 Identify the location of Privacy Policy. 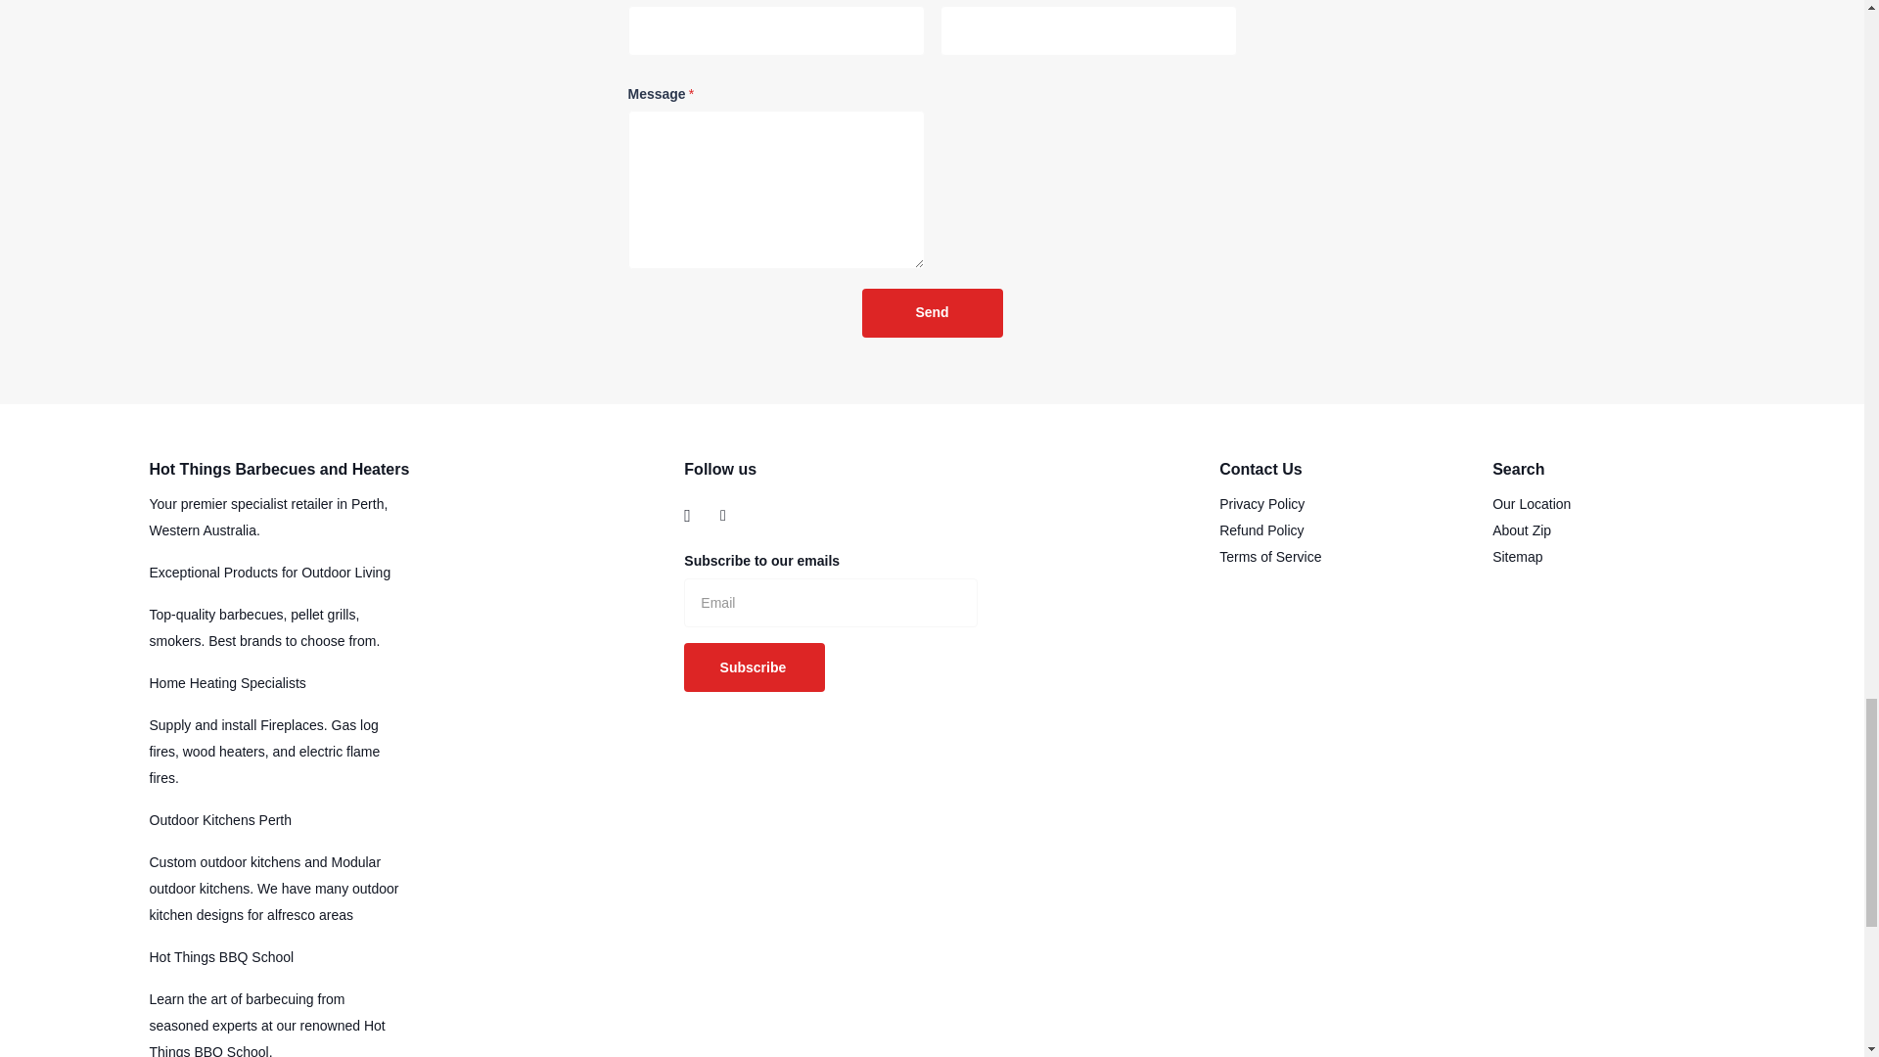
(1261, 503).